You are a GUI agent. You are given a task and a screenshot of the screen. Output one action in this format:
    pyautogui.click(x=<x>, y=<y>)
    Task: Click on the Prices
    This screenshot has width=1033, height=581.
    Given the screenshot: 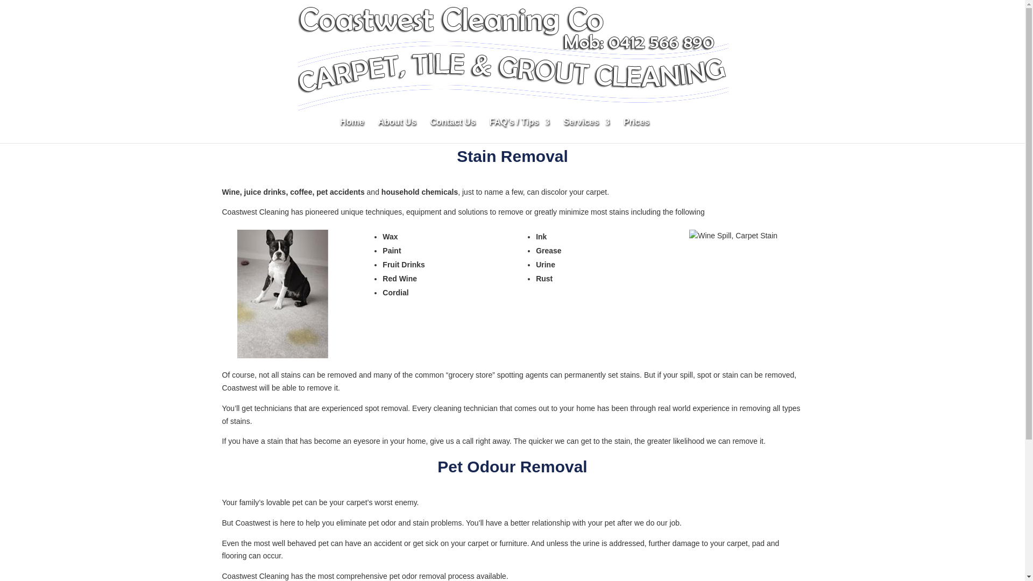 What is the action you would take?
    pyautogui.click(x=636, y=130)
    